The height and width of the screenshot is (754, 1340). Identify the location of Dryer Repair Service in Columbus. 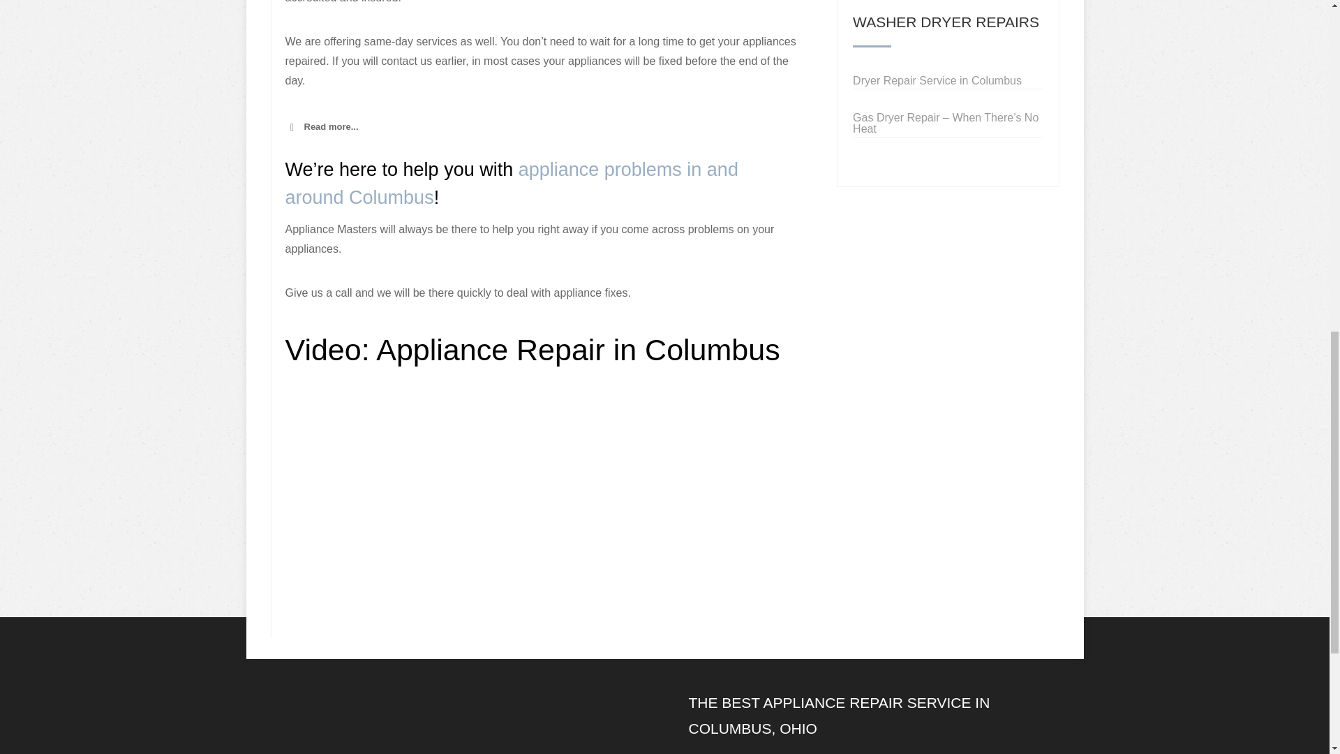
(947, 75).